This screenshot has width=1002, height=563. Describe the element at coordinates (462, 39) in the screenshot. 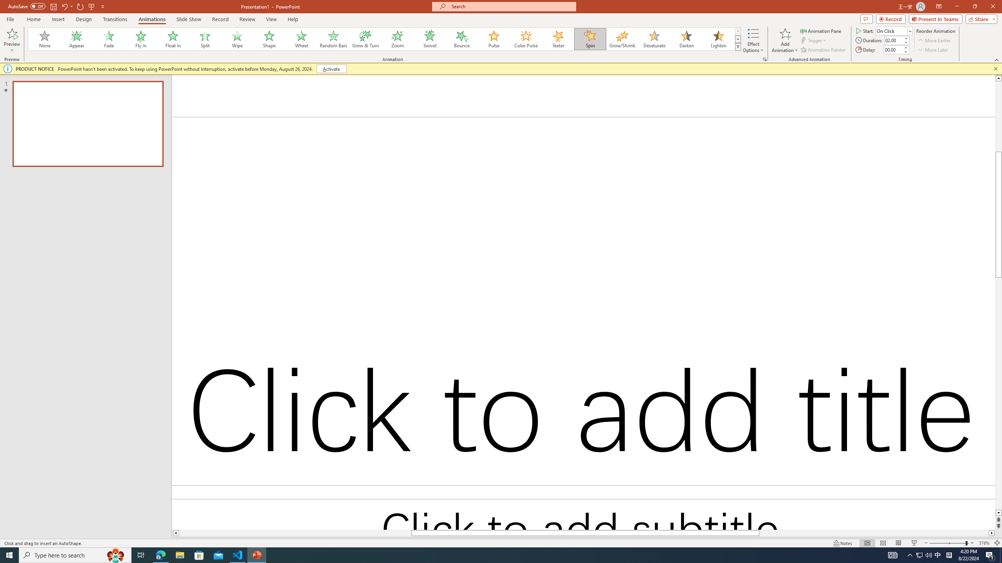

I see `Bounce` at that location.